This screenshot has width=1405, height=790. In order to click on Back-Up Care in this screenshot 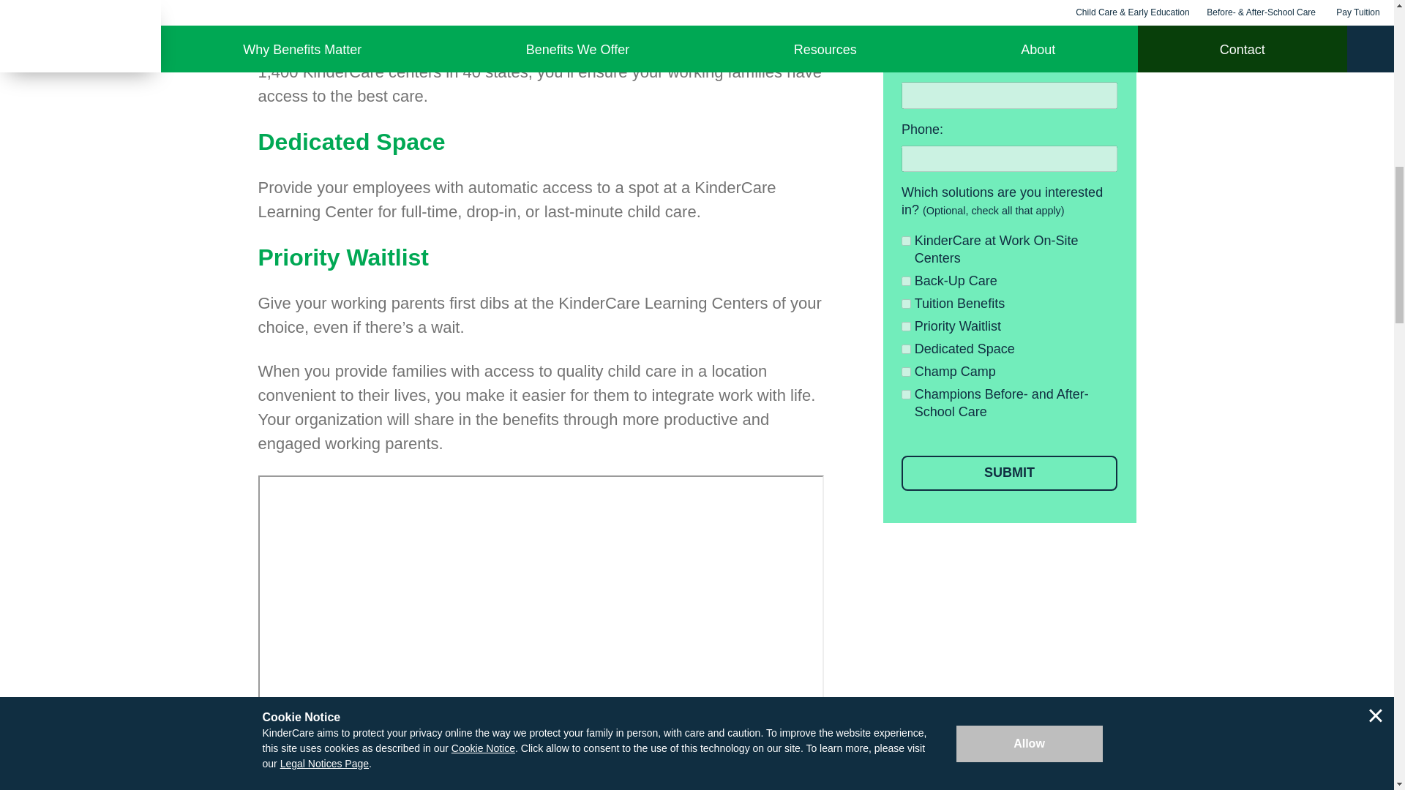, I will do `click(906, 281)`.